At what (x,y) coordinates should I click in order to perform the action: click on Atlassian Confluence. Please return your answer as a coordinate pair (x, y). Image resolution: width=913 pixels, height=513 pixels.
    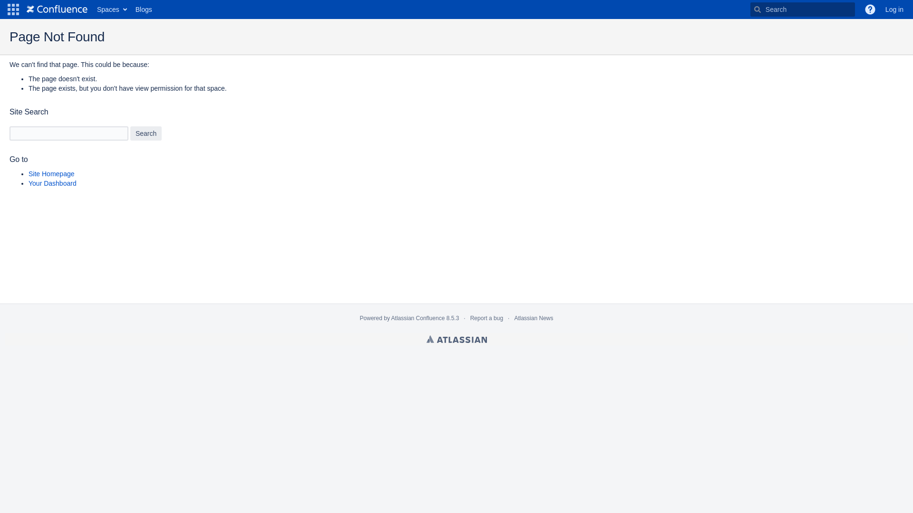
    Looking at the image, I should click on (418, 318).